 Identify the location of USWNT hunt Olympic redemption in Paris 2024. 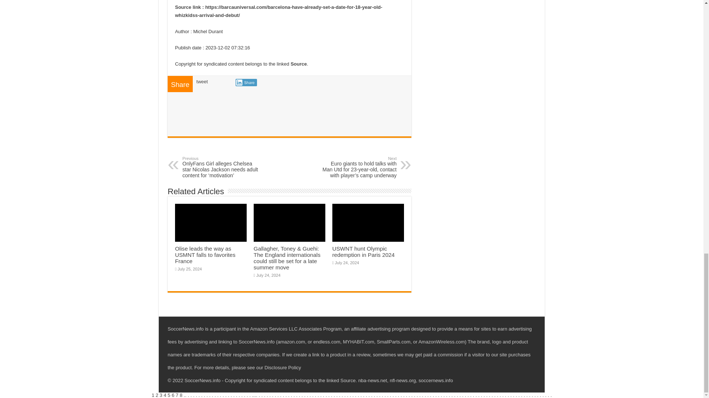
(363, 251).